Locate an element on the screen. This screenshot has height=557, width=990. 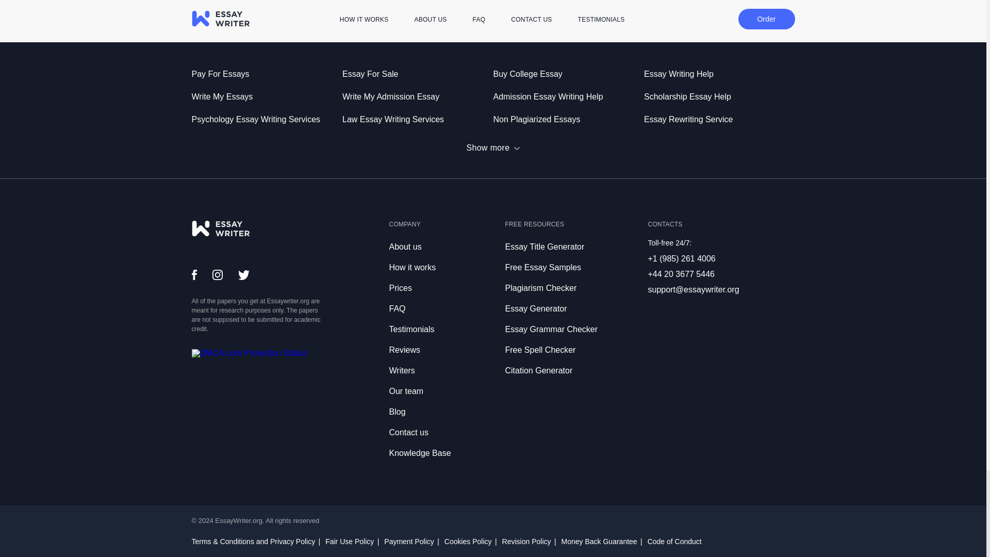
Buy College Essay is located at coordinates (568, 74).